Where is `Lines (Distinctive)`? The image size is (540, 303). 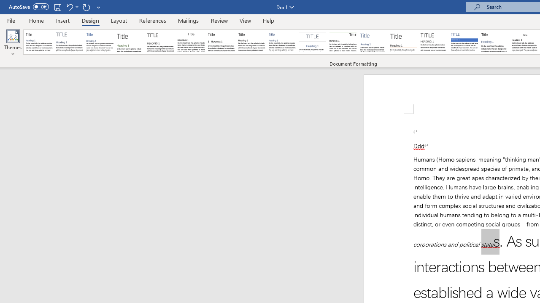
Lines (Distinctive) is located at coordinates (343, 42).